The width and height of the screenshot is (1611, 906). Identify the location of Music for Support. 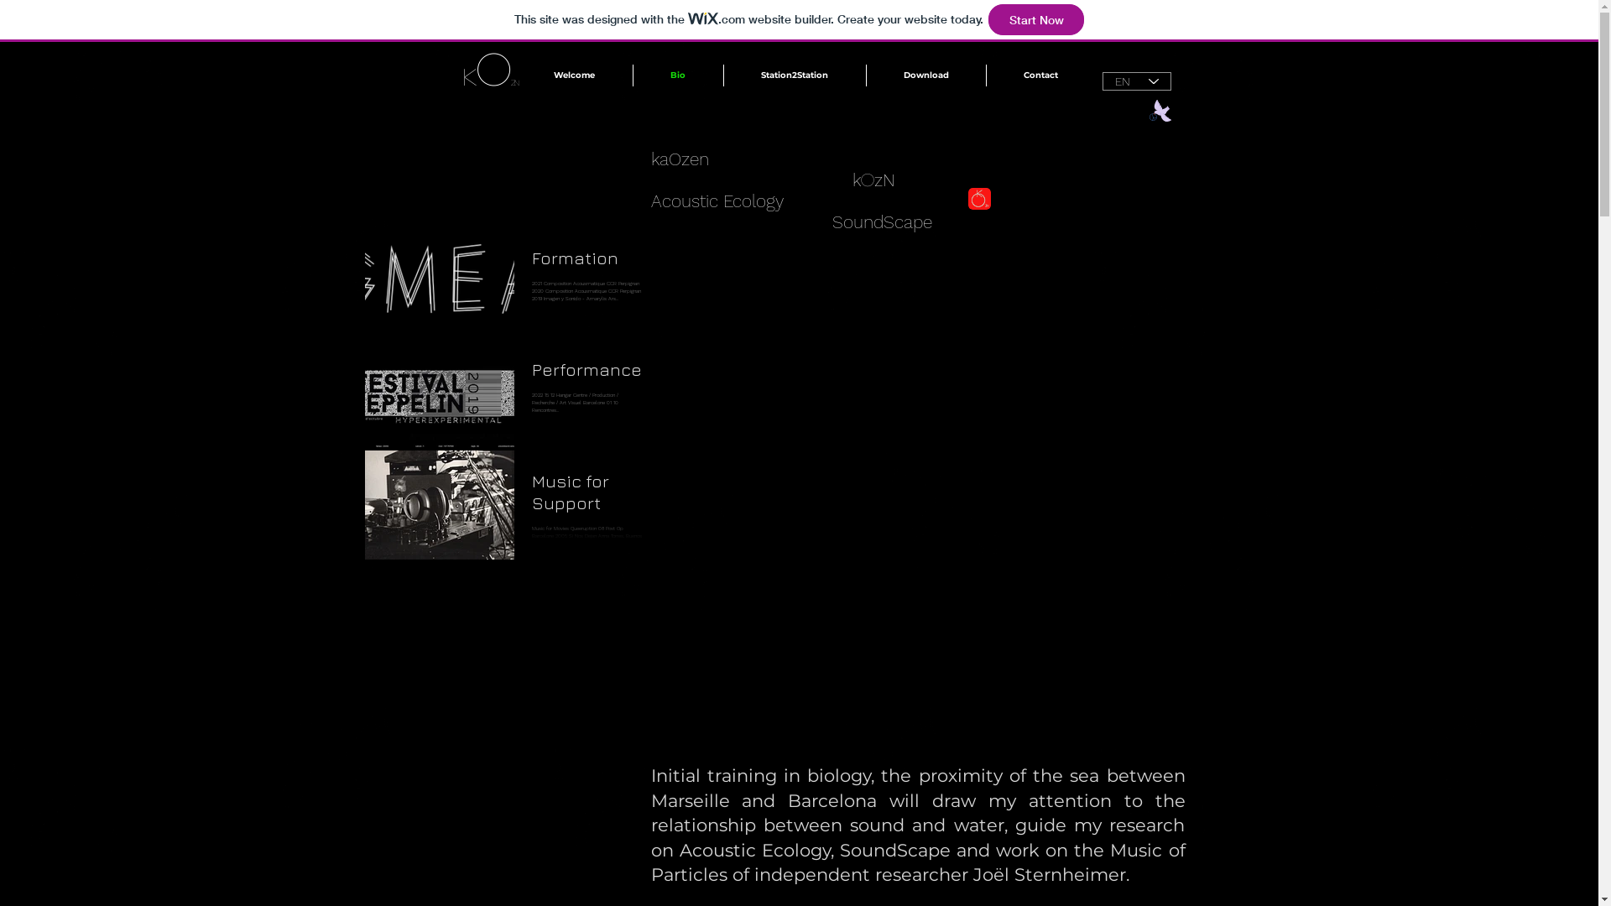
(587, 497).